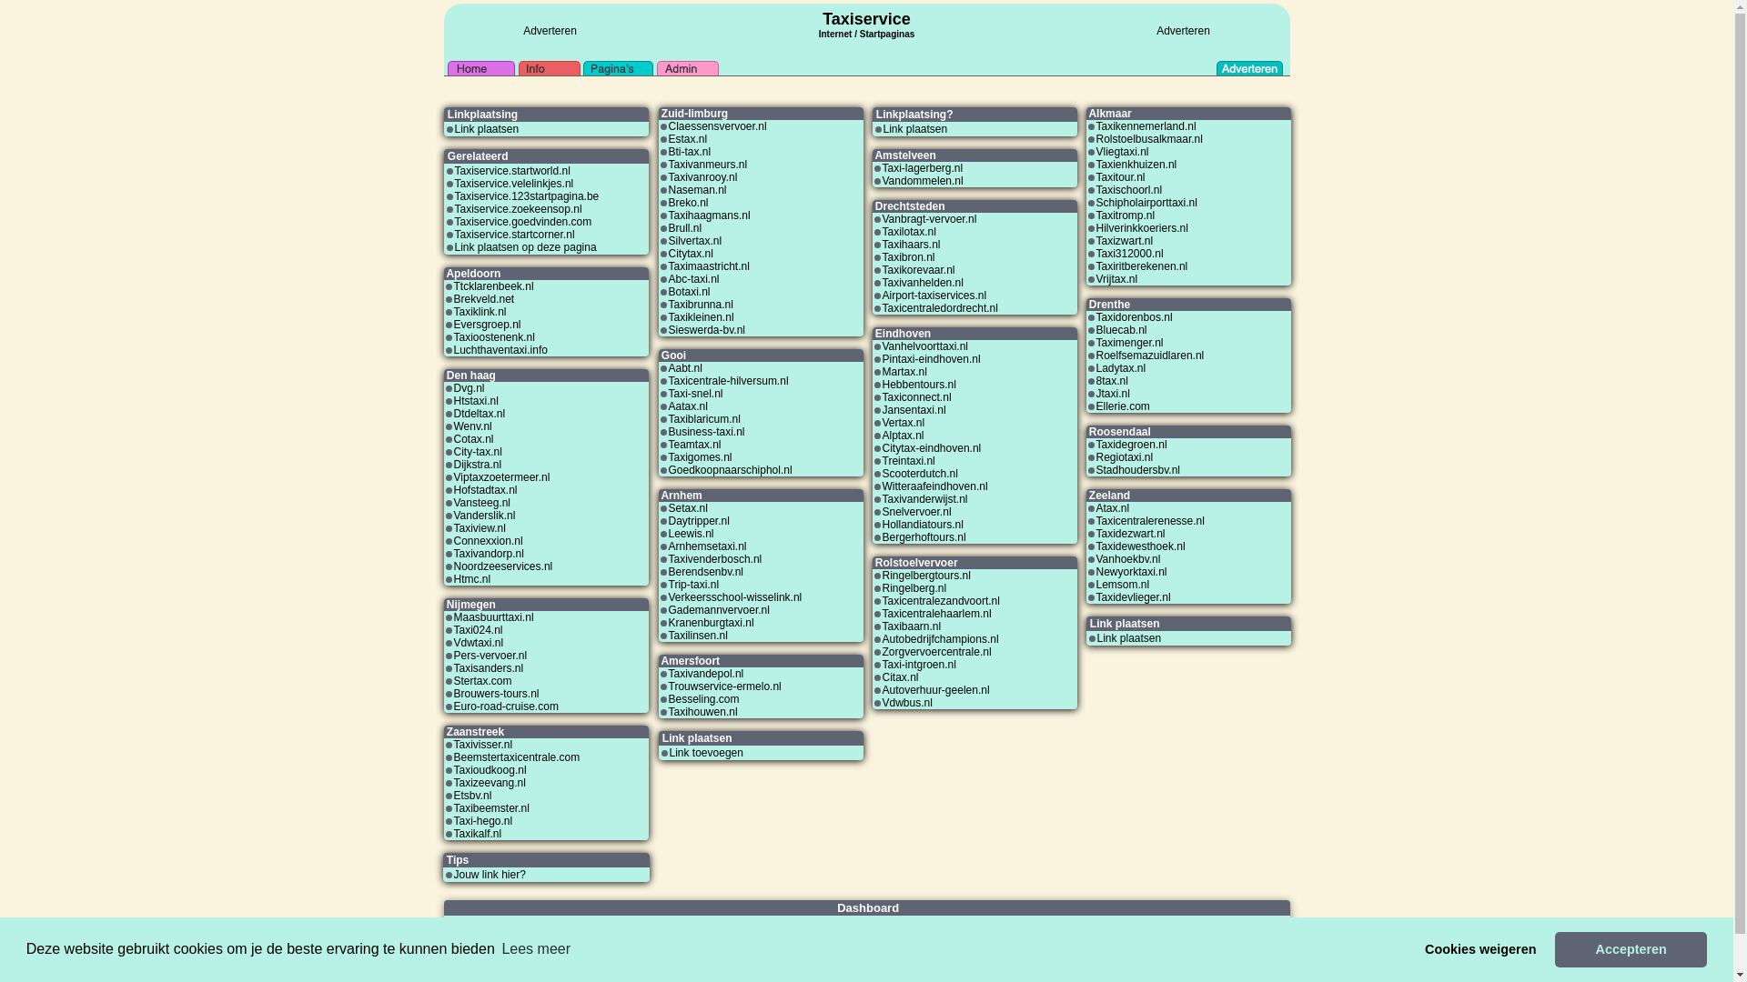 Image resolution: width=1747 pixels, height=982 pixels. Describe the element at coordinates (1137, 470) in the screenshot. I see `Stadhoudersbv.nl` at that location.